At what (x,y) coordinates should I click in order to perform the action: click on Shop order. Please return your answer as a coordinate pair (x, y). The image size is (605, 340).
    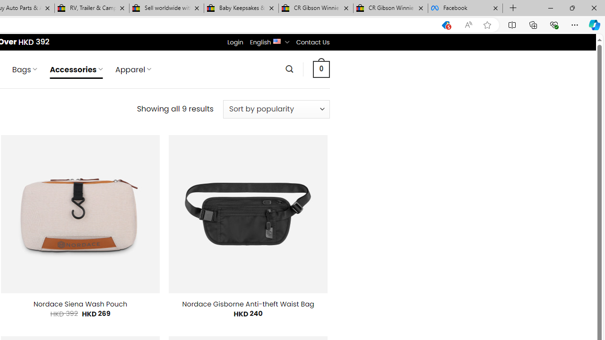
    Looking at the image, I should click on (276, 109).